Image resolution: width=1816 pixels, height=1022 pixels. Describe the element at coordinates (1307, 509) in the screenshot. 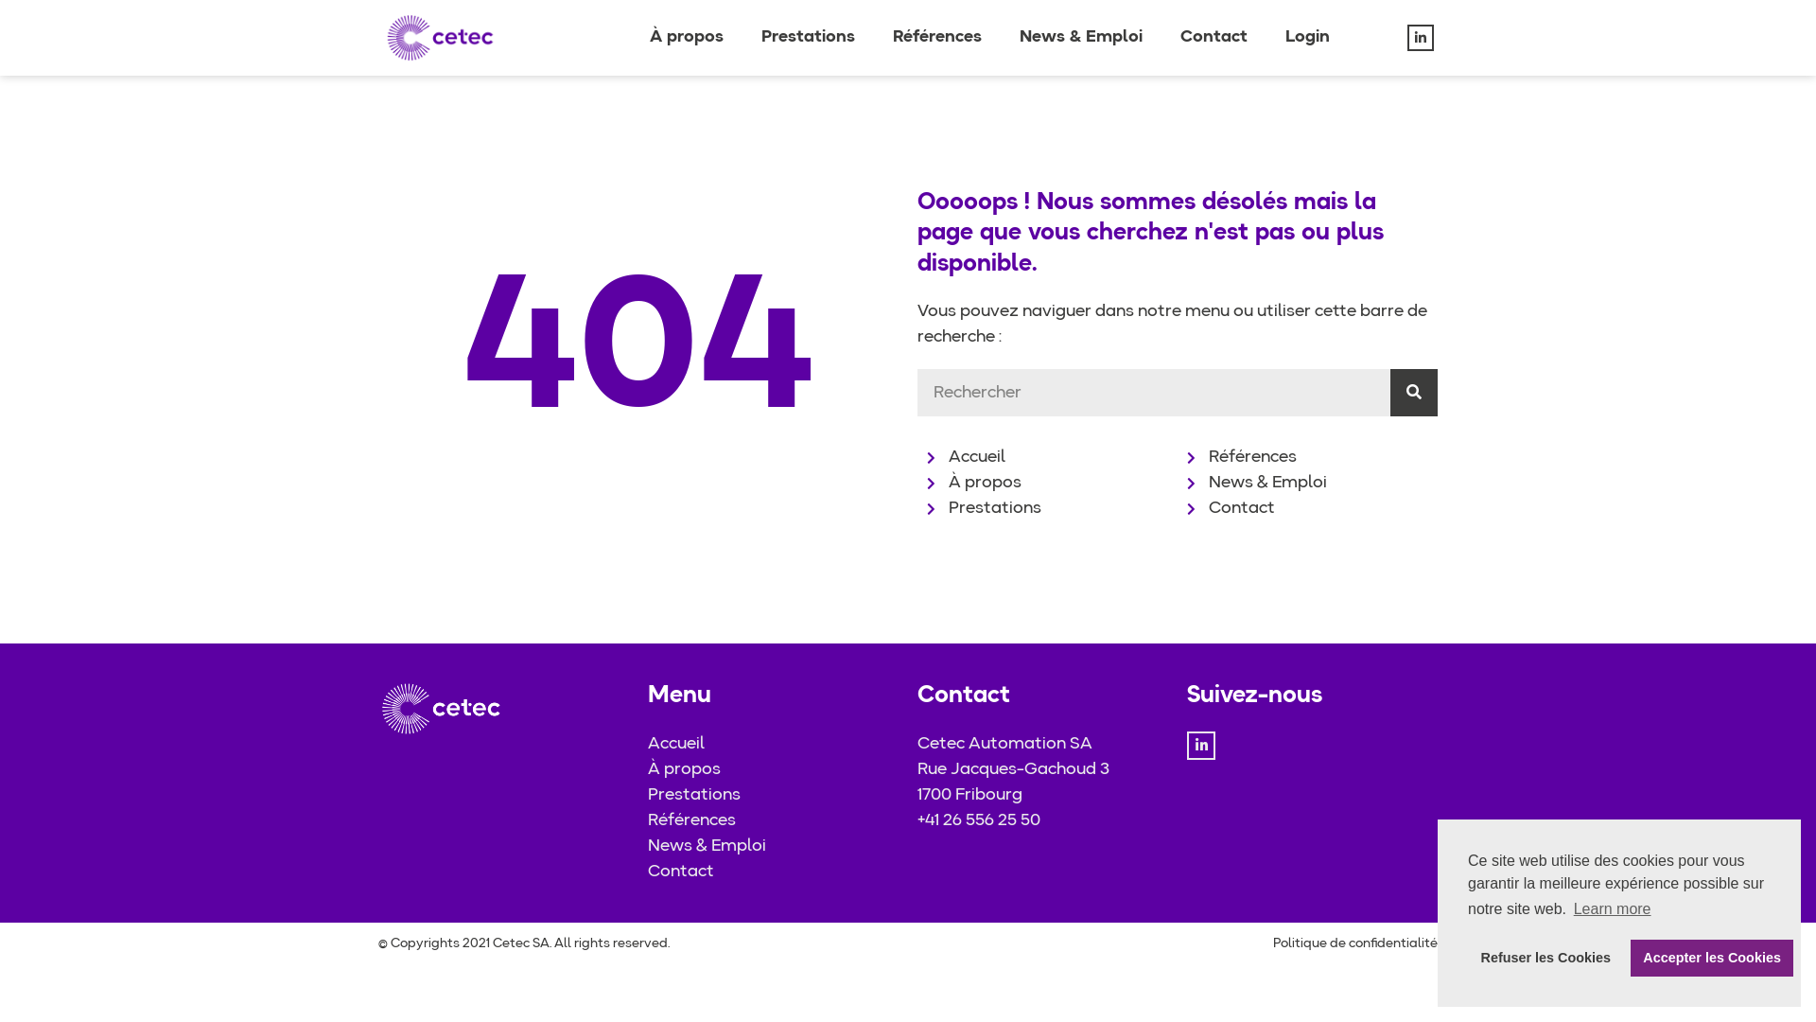

I see `Contact` at that location.